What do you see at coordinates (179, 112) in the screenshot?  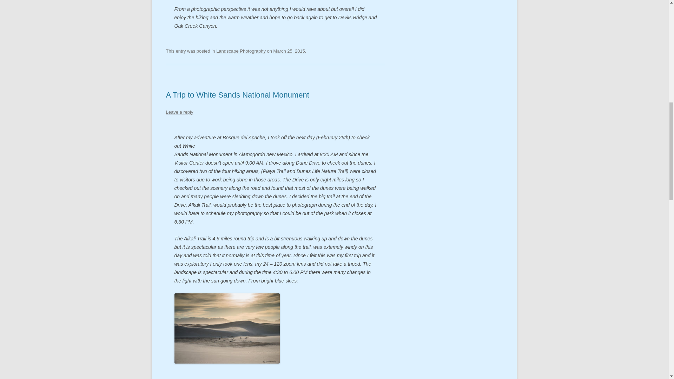 I see `Leave a reply` at bounding box center [179, 112].